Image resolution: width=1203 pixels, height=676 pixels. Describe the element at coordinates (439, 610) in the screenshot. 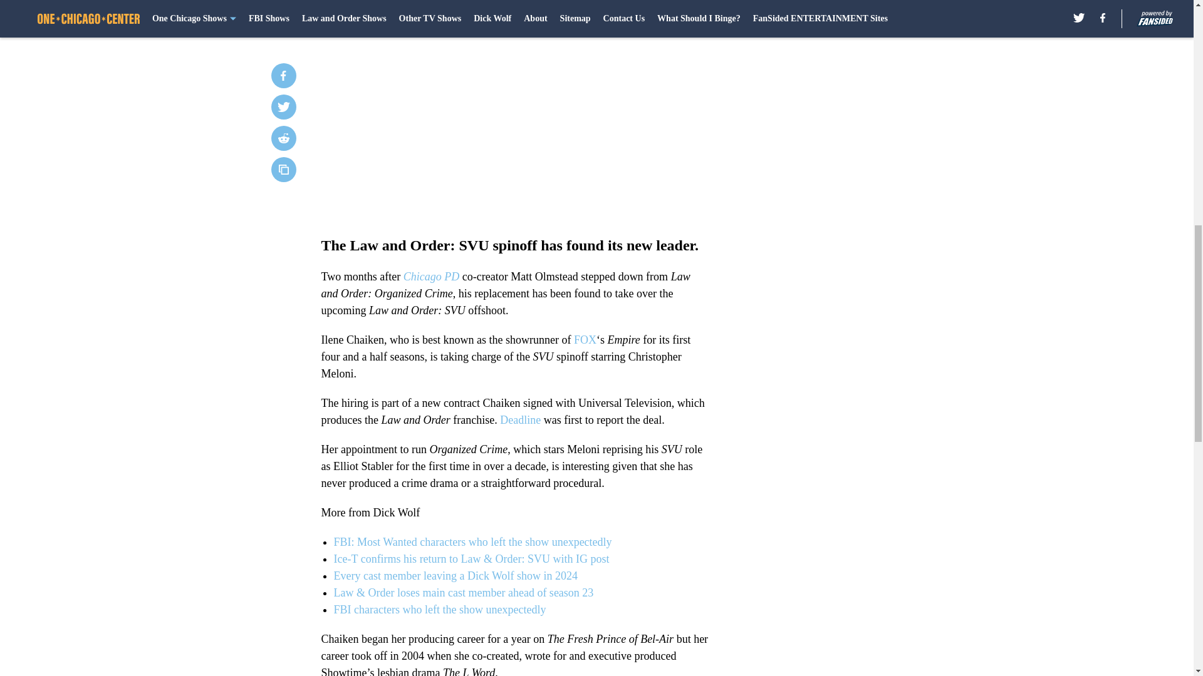

I see `FBI characters who left the show unexpectedly` at that location.